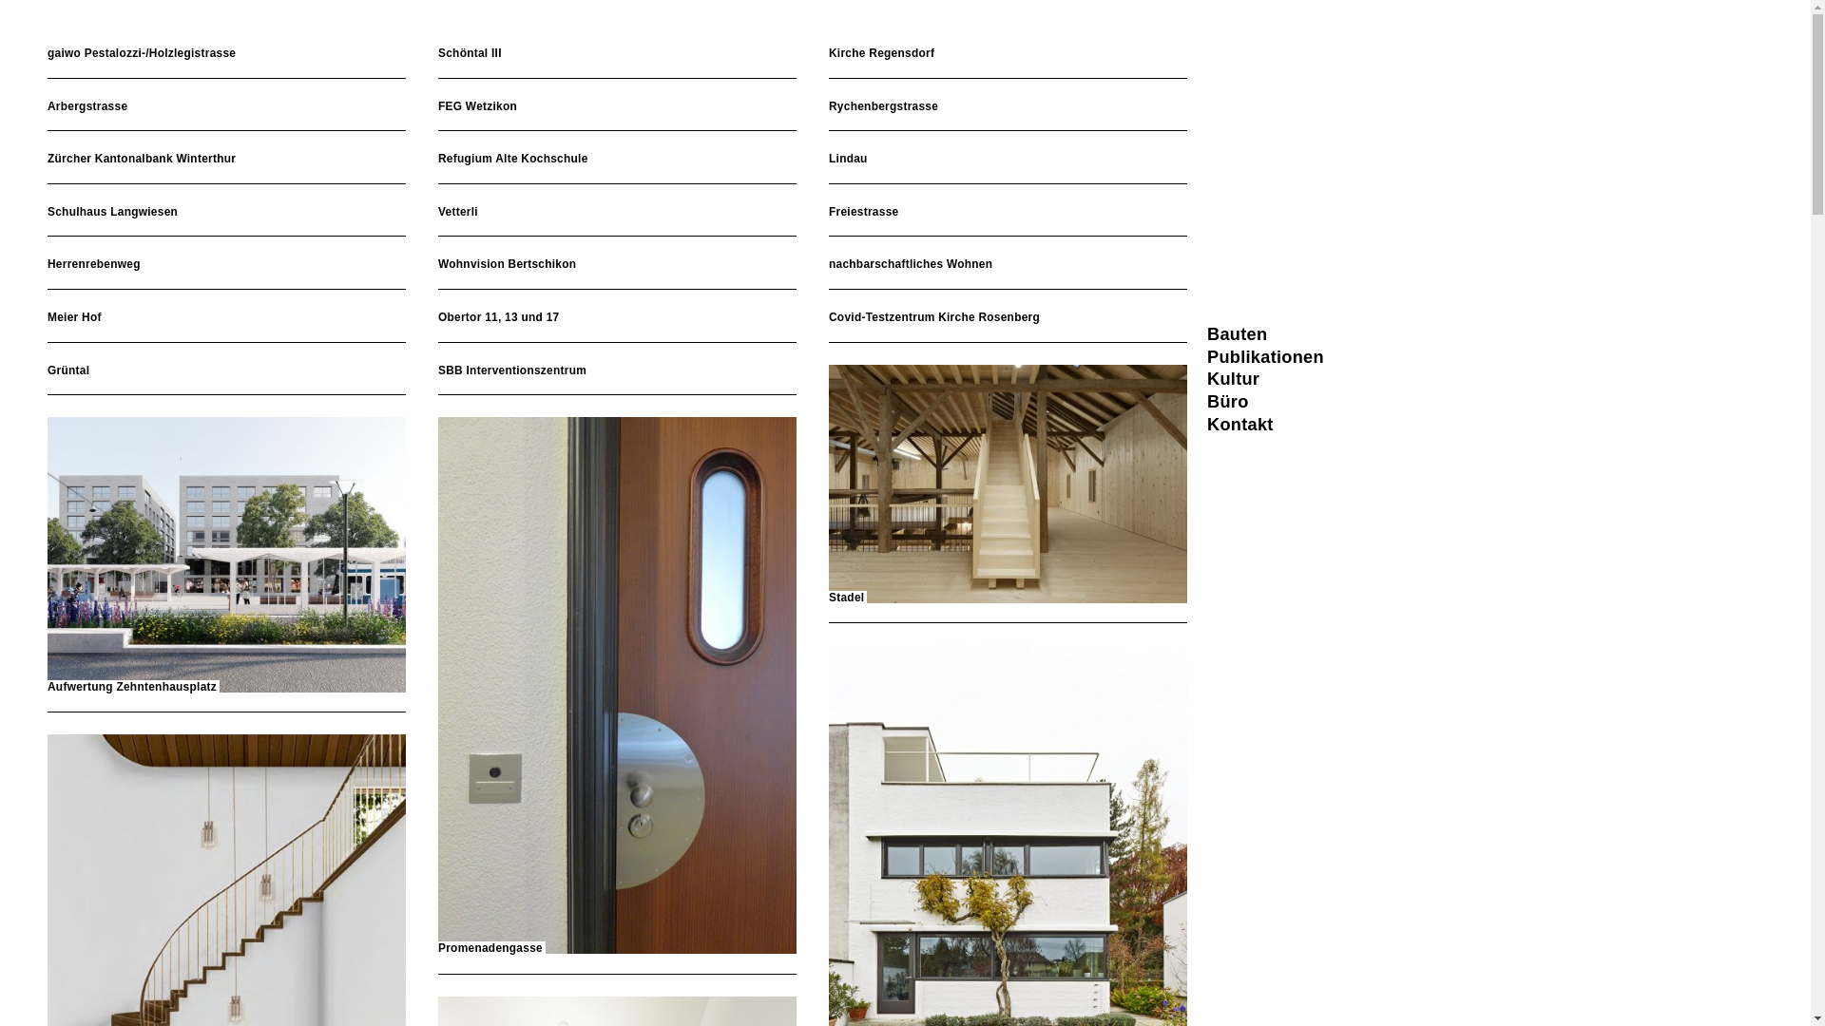 The width and height of the screenshot is (1825, 1026). I want to click on Lindau, so click(1008, 160).